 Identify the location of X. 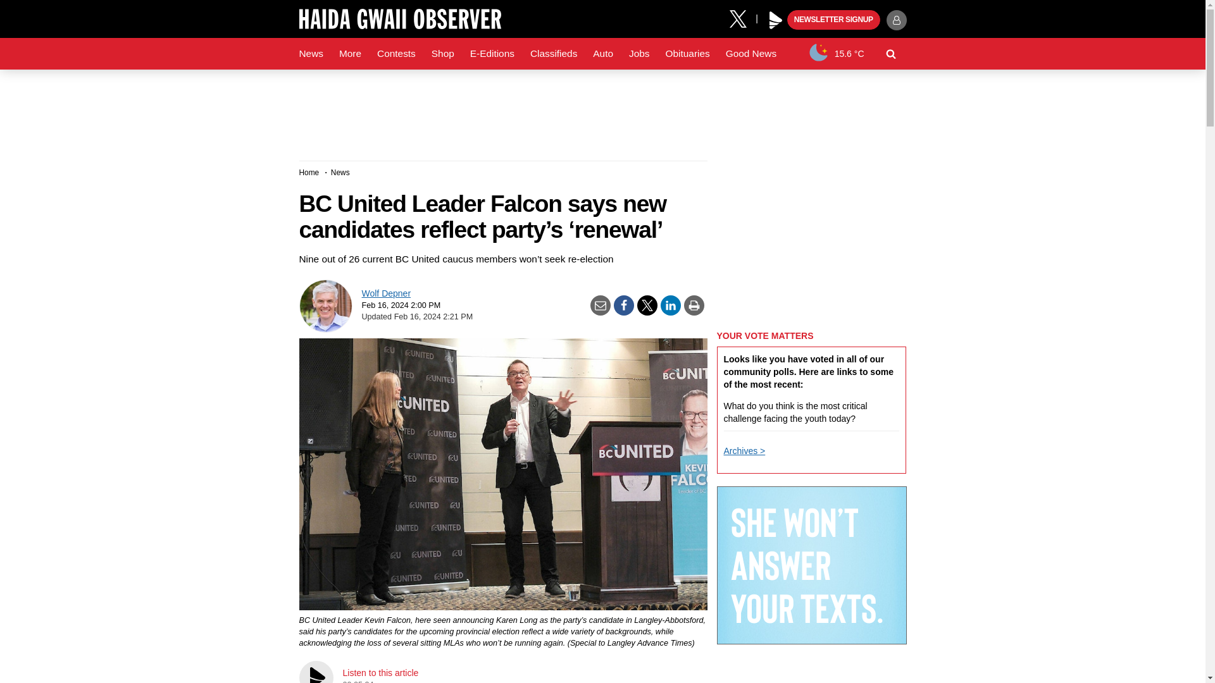
(742, 18).